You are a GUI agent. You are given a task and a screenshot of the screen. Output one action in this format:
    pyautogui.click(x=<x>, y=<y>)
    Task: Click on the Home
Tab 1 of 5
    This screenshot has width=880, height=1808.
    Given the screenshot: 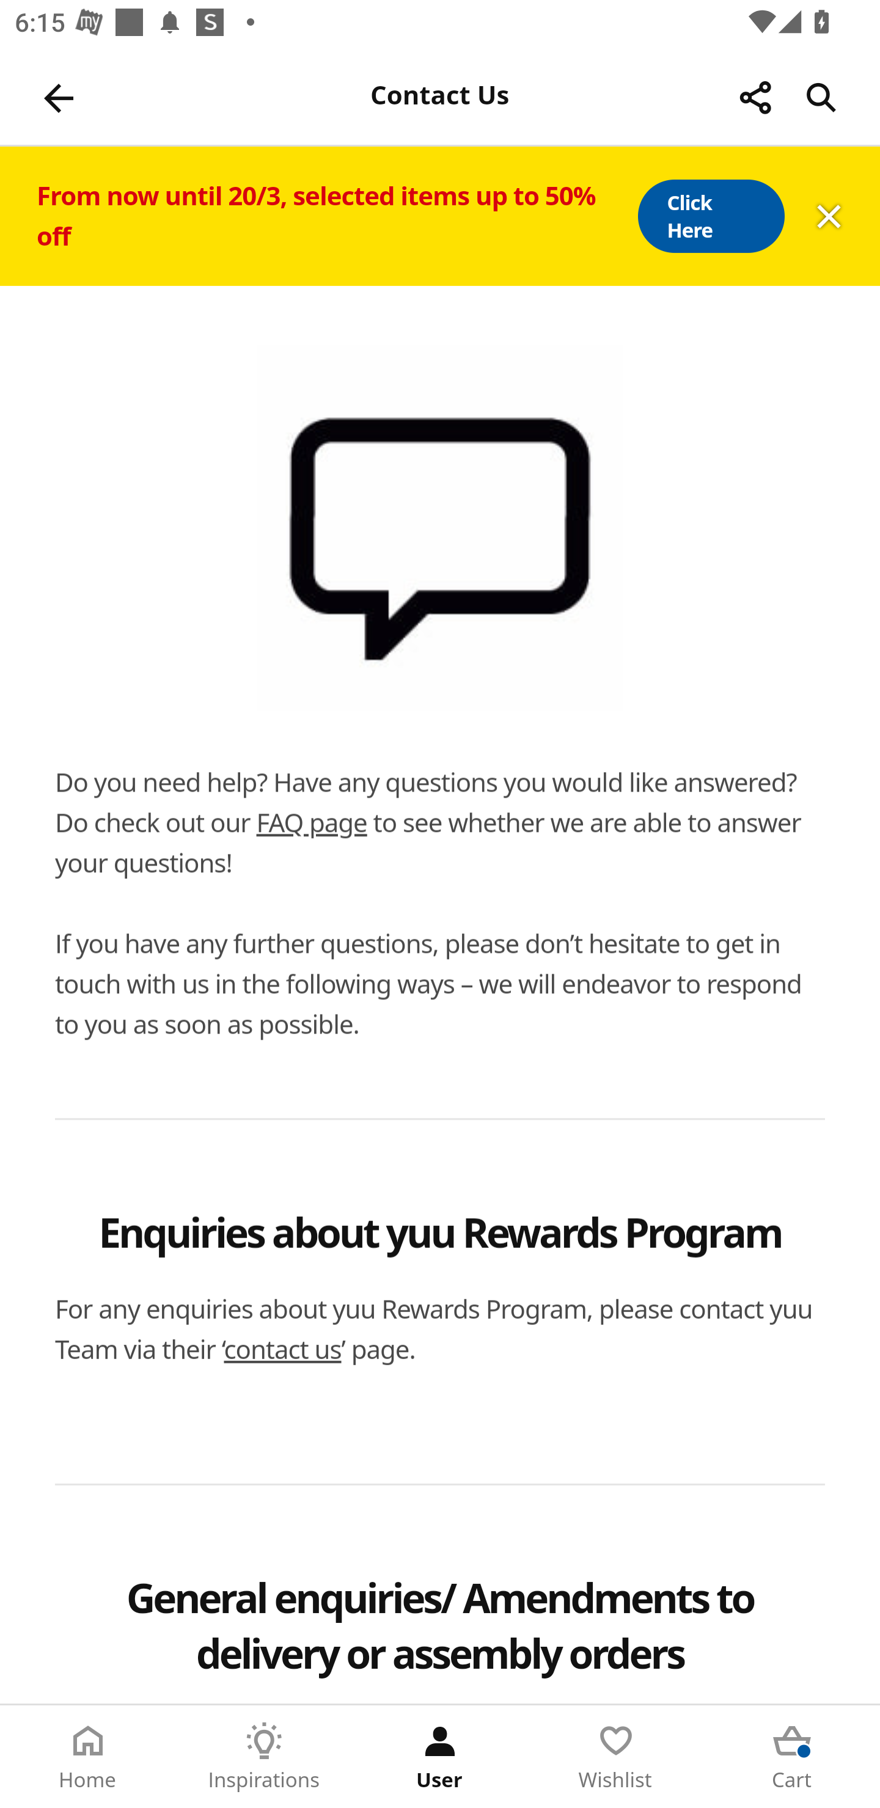 What is the action you would take?
    pyautogui.click(x=88, y=1757)
    